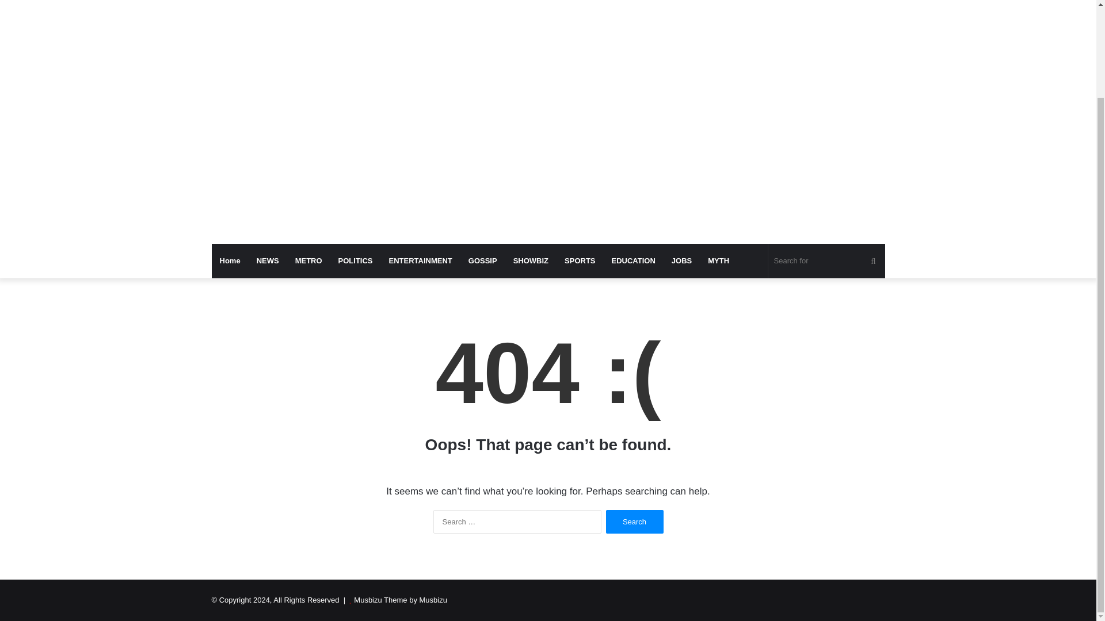  Describe the element at coordinates (826, 261) in the screenshot. I see `Search for` at that location.